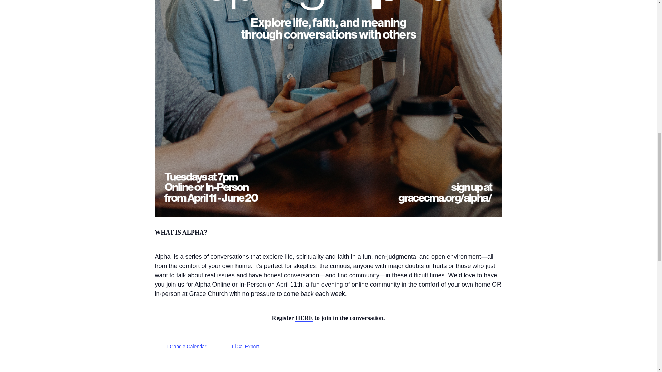 Image resolution: width=662 pixels, height=372 pixels. Describe the element at coordinates (239, 347) in the screenshot. I see `Download .ics file` at that location.